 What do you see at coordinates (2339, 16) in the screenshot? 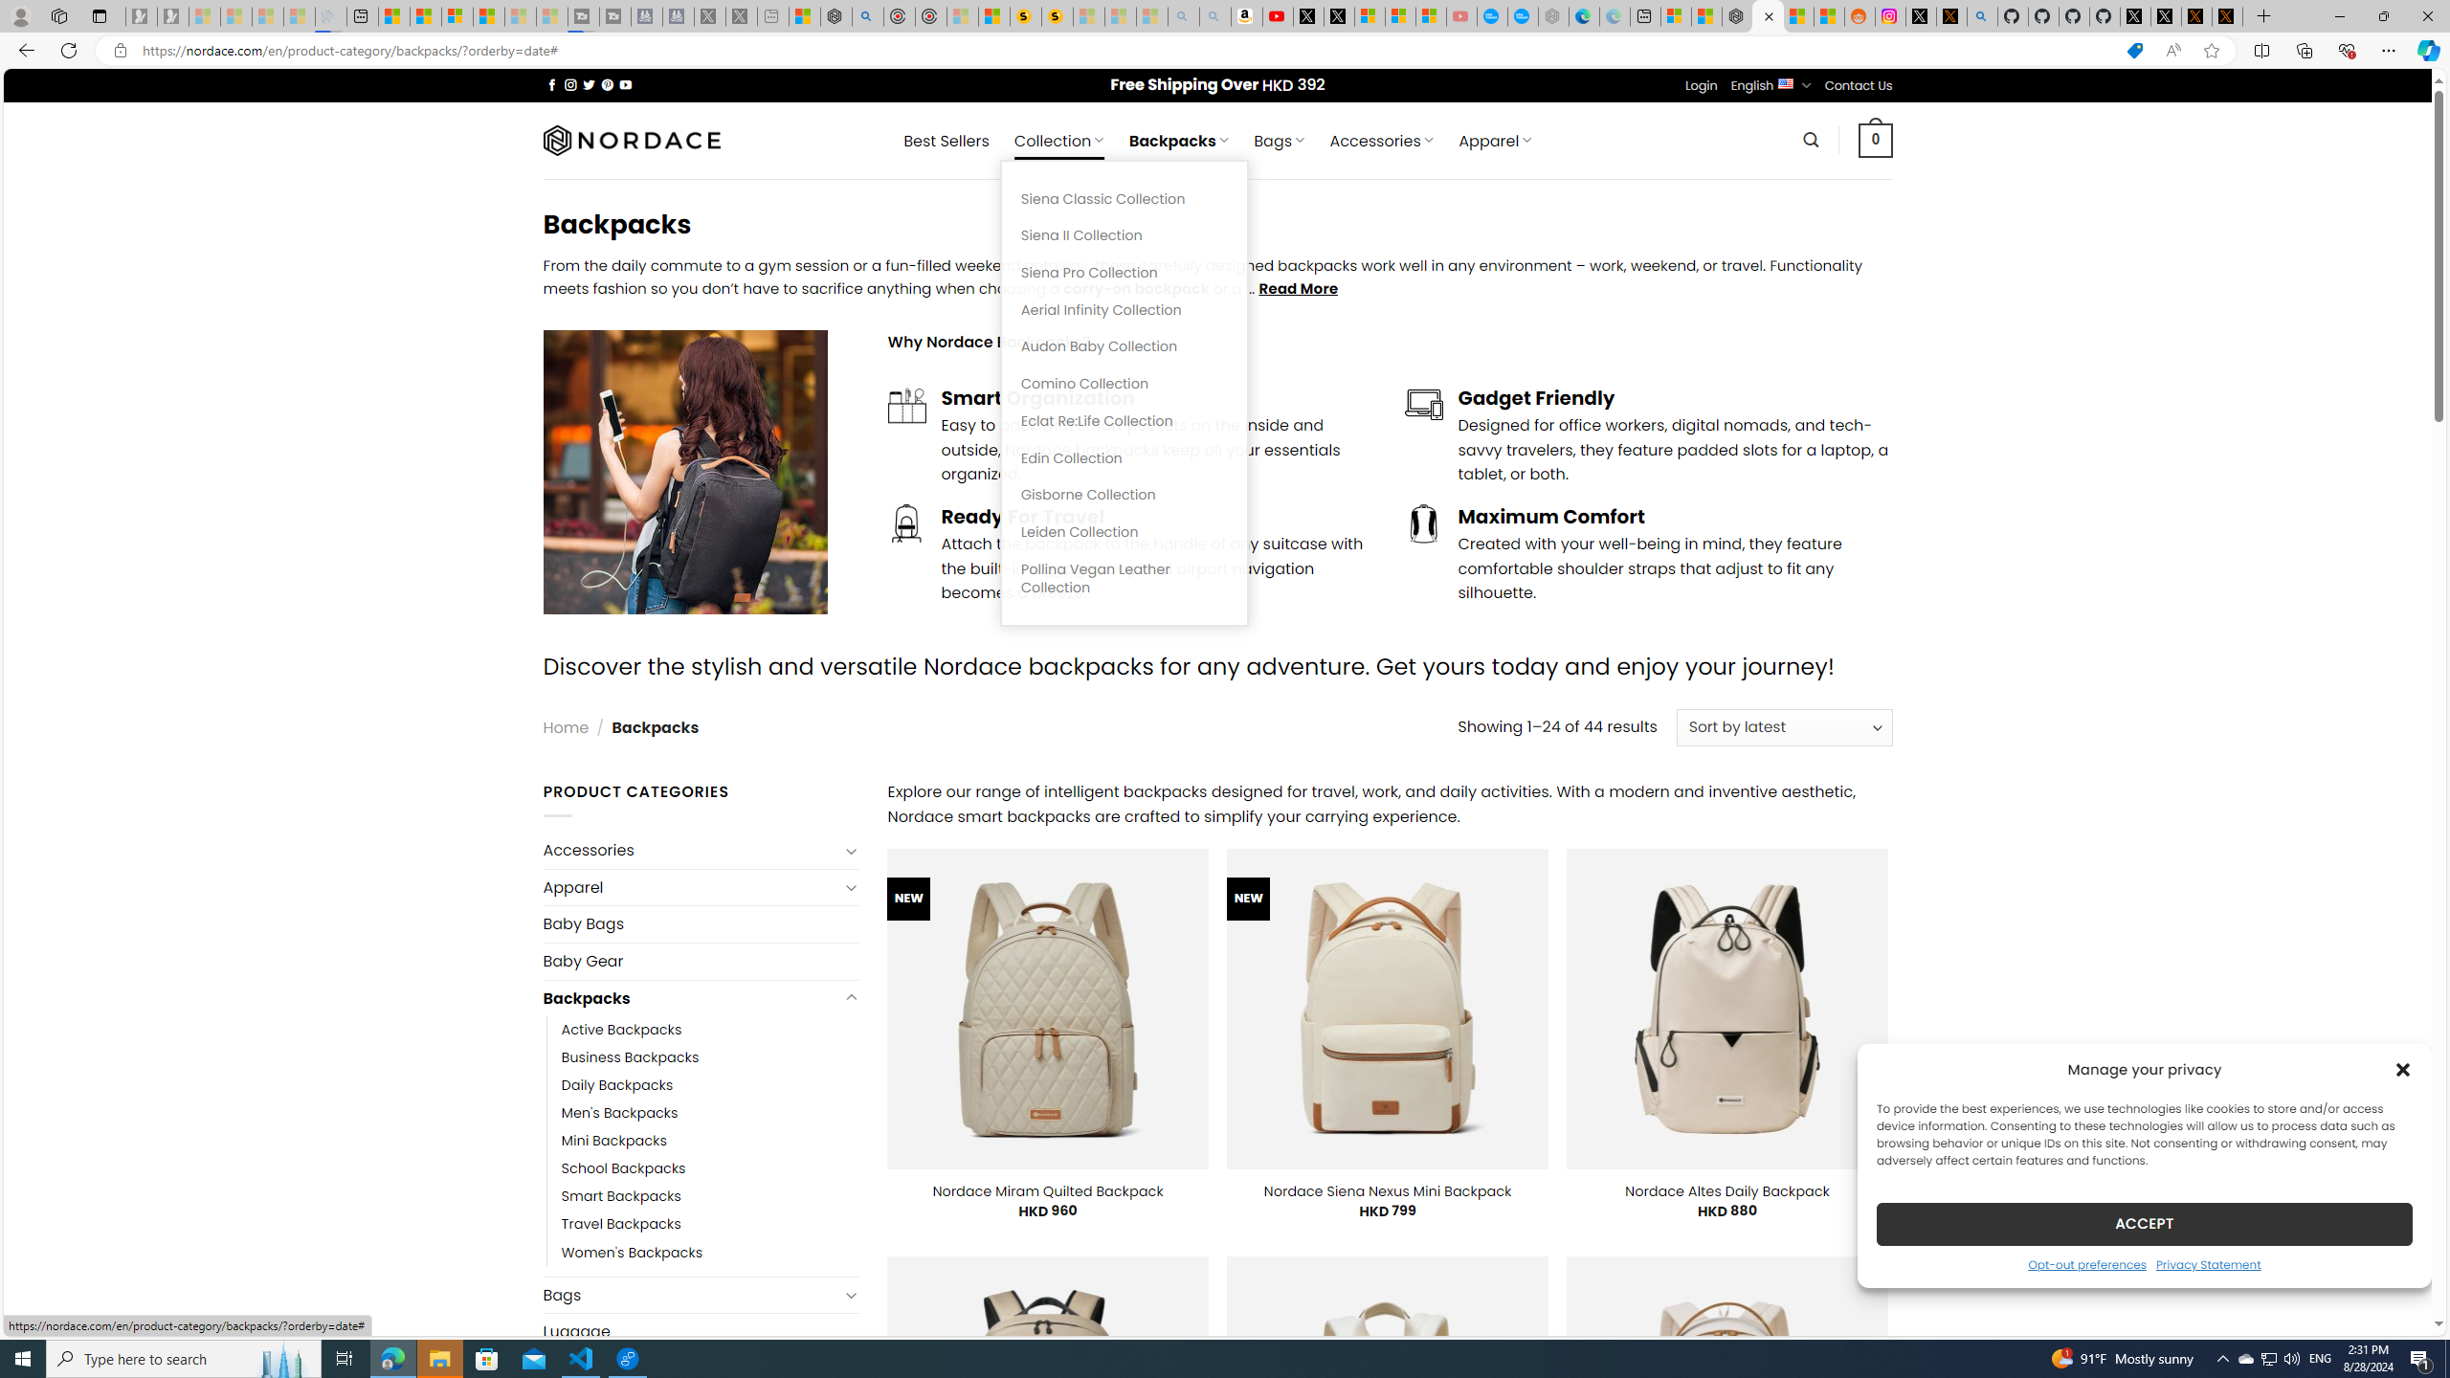
I see `Minimize` at bounding box center [2339, 16].